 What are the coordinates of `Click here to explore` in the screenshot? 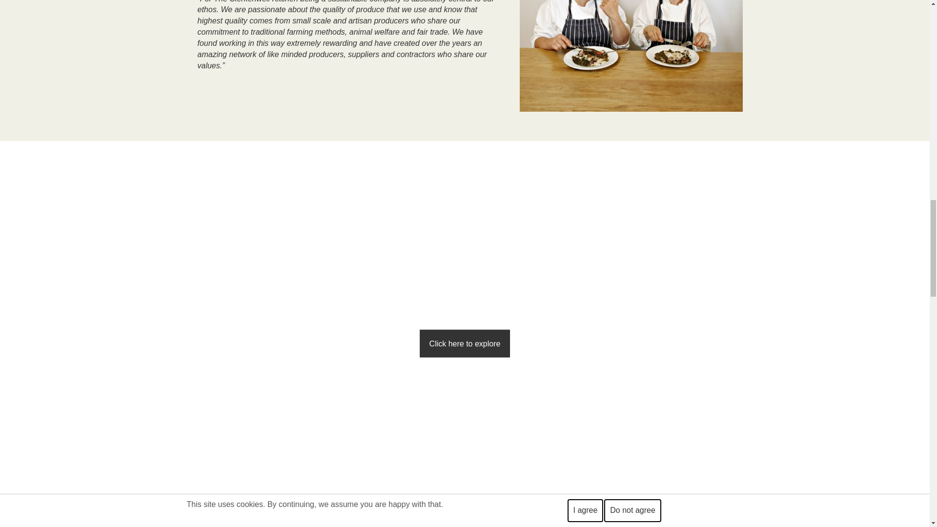 It's located at (465, 344).